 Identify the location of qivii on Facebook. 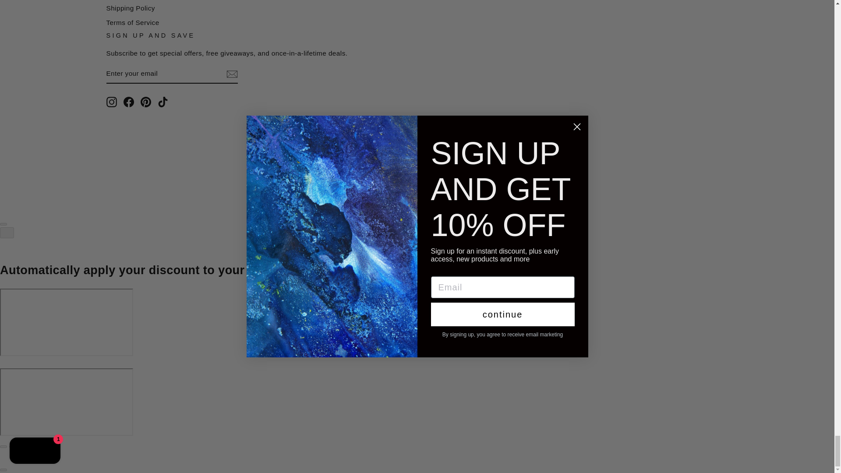
(129, 102).